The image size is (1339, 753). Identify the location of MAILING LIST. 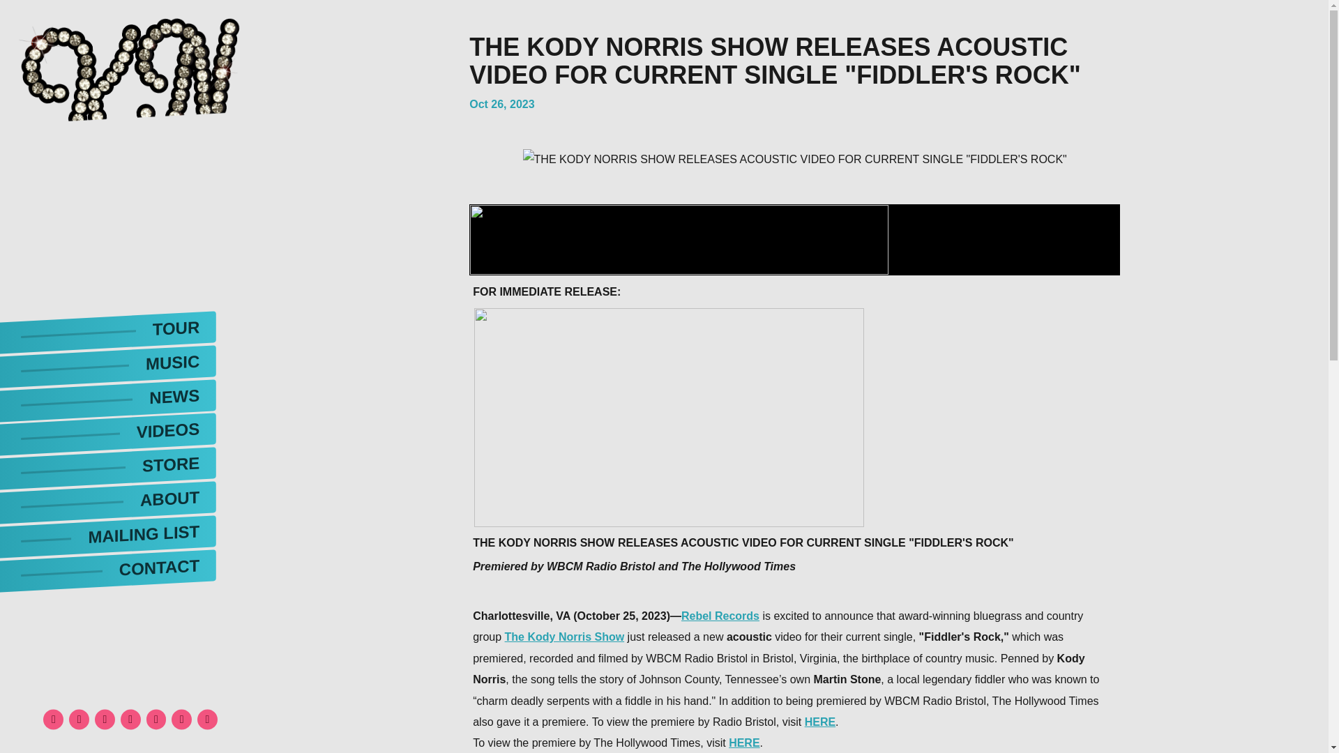
(107, 531).